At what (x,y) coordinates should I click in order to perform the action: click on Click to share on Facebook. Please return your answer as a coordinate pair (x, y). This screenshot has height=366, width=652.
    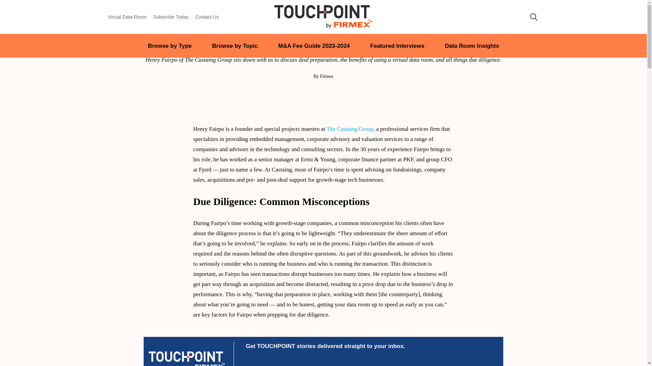
    Looking at the image, I should click on (337, 93).